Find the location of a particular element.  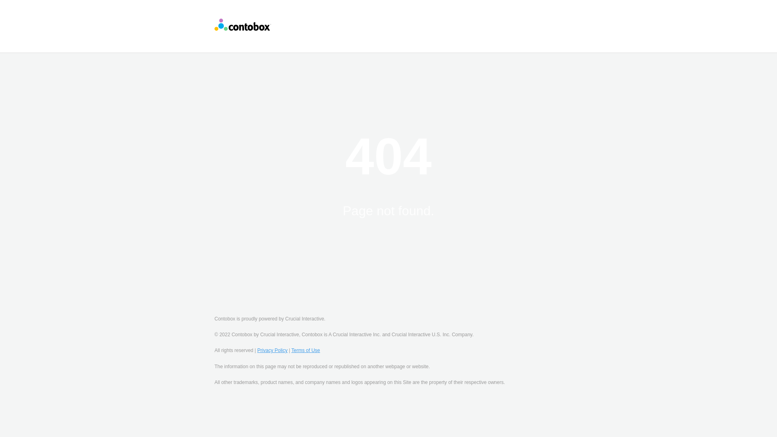

CAMPAIGN FEED is located at coordinates (495, 19).